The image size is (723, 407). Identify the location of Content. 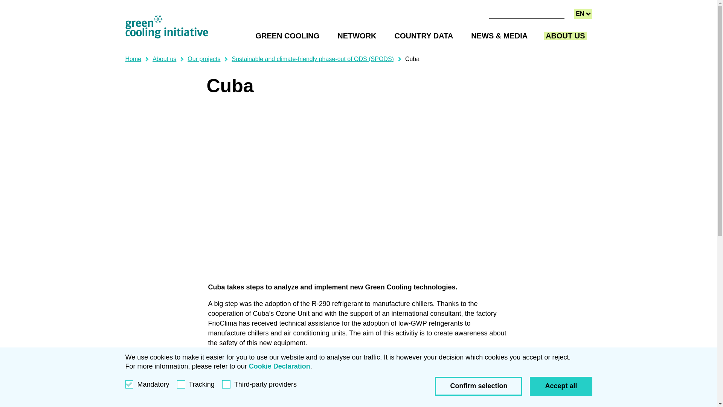
(287, 35).